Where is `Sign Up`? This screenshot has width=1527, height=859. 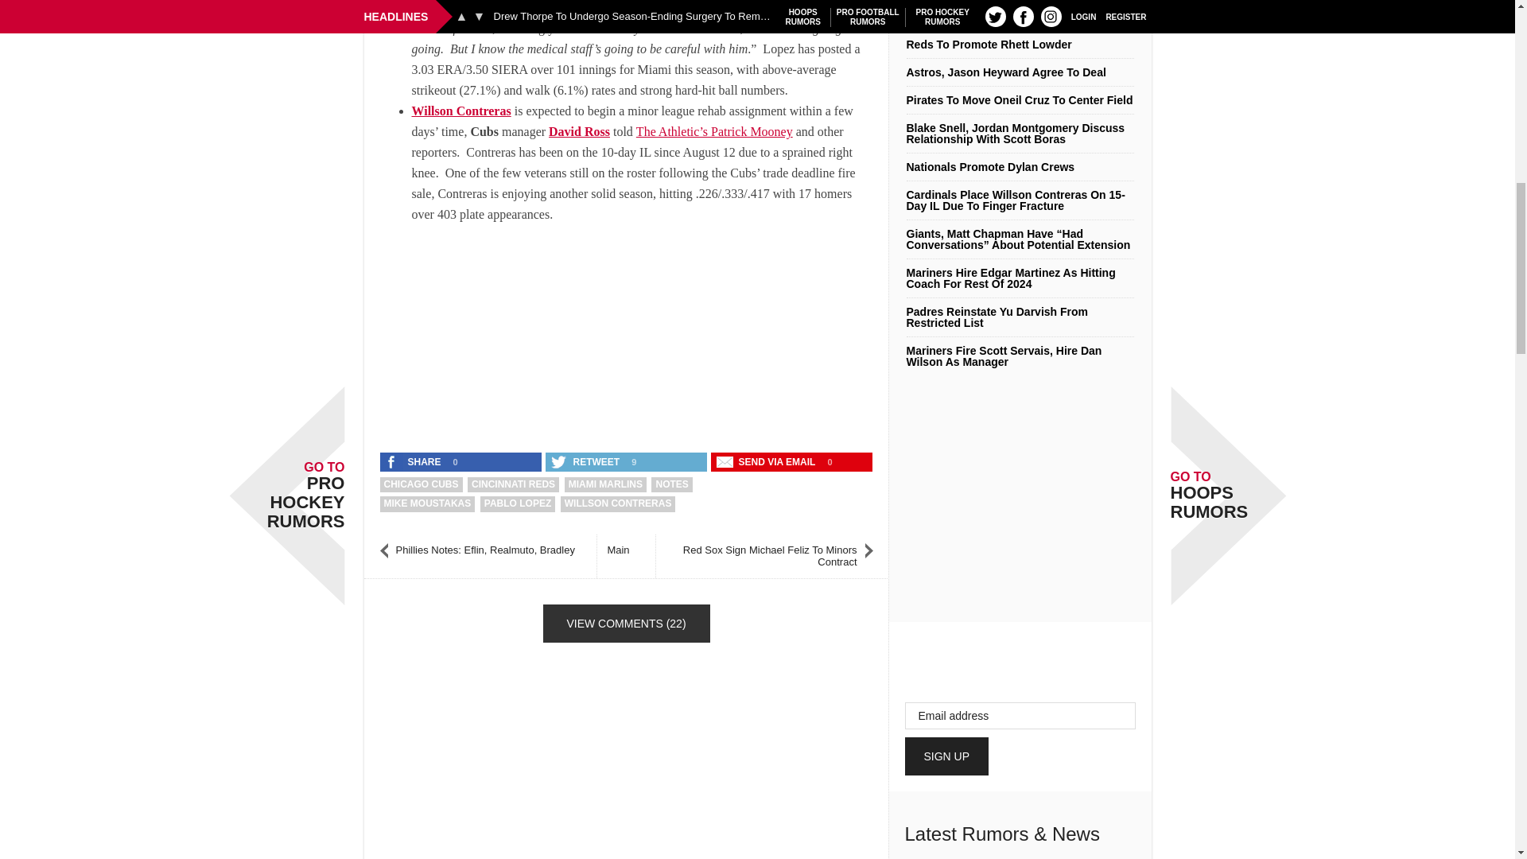
Sign Up is located at coordinates (947, 756).